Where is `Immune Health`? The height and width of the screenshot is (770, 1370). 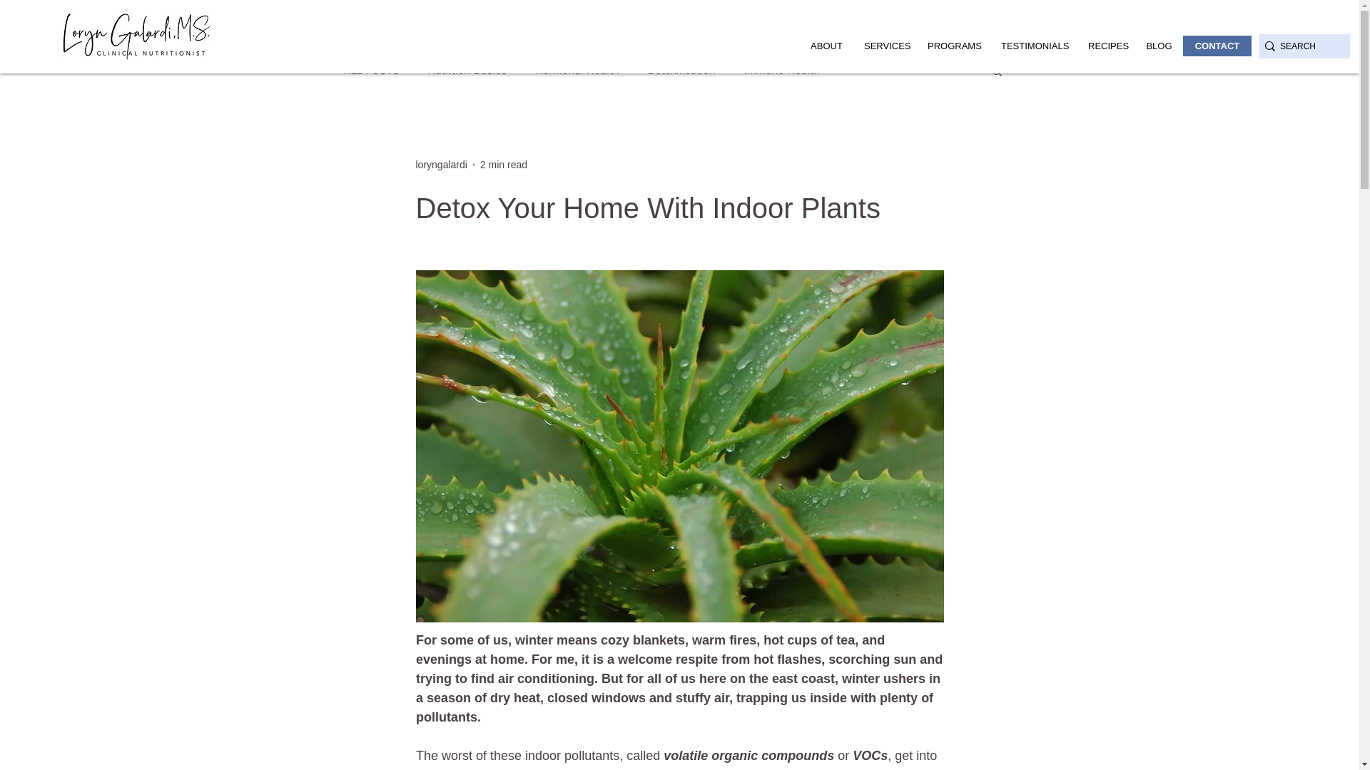
Immune Health is located at coordinates (781, 70).